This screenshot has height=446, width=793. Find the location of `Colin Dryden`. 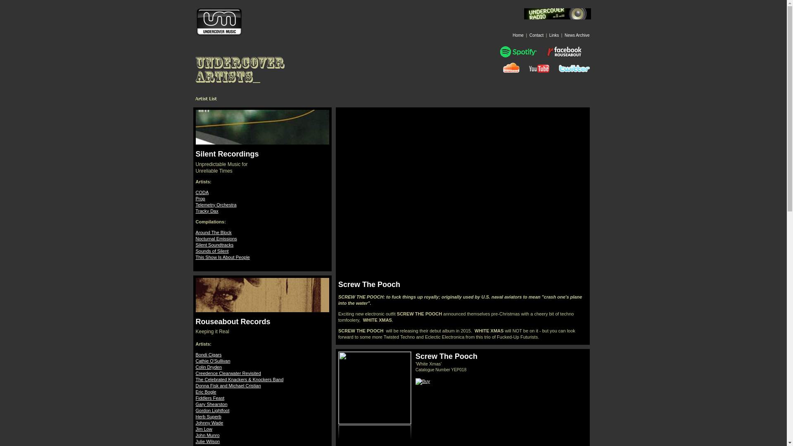

Colin Dryden is located at coordinates (209, 367).